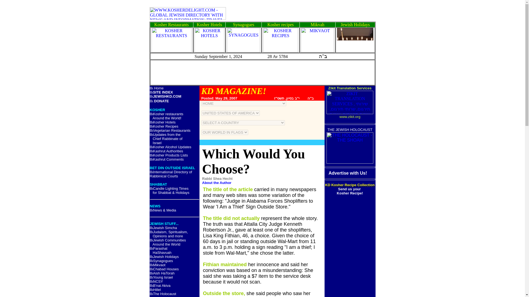  Describe the element at coordinates (161, 101) in the screenshot. I see `DONATE` at that location.